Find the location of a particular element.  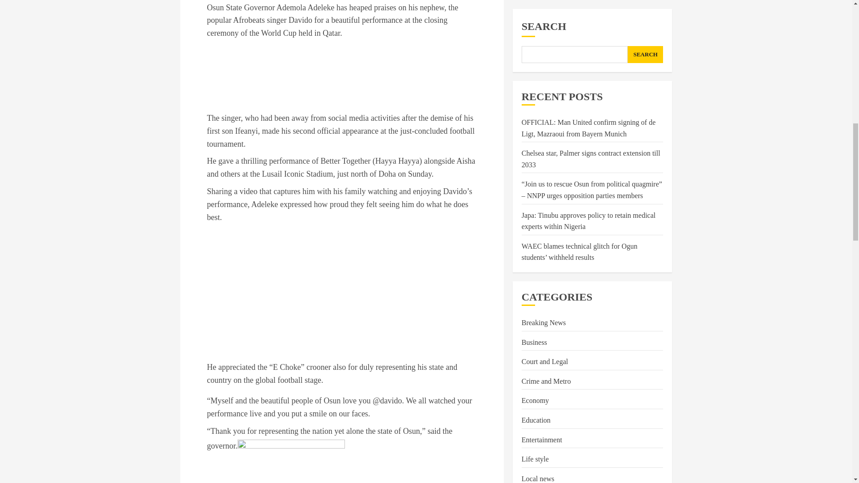

Business is located at coordinates (534, 234).